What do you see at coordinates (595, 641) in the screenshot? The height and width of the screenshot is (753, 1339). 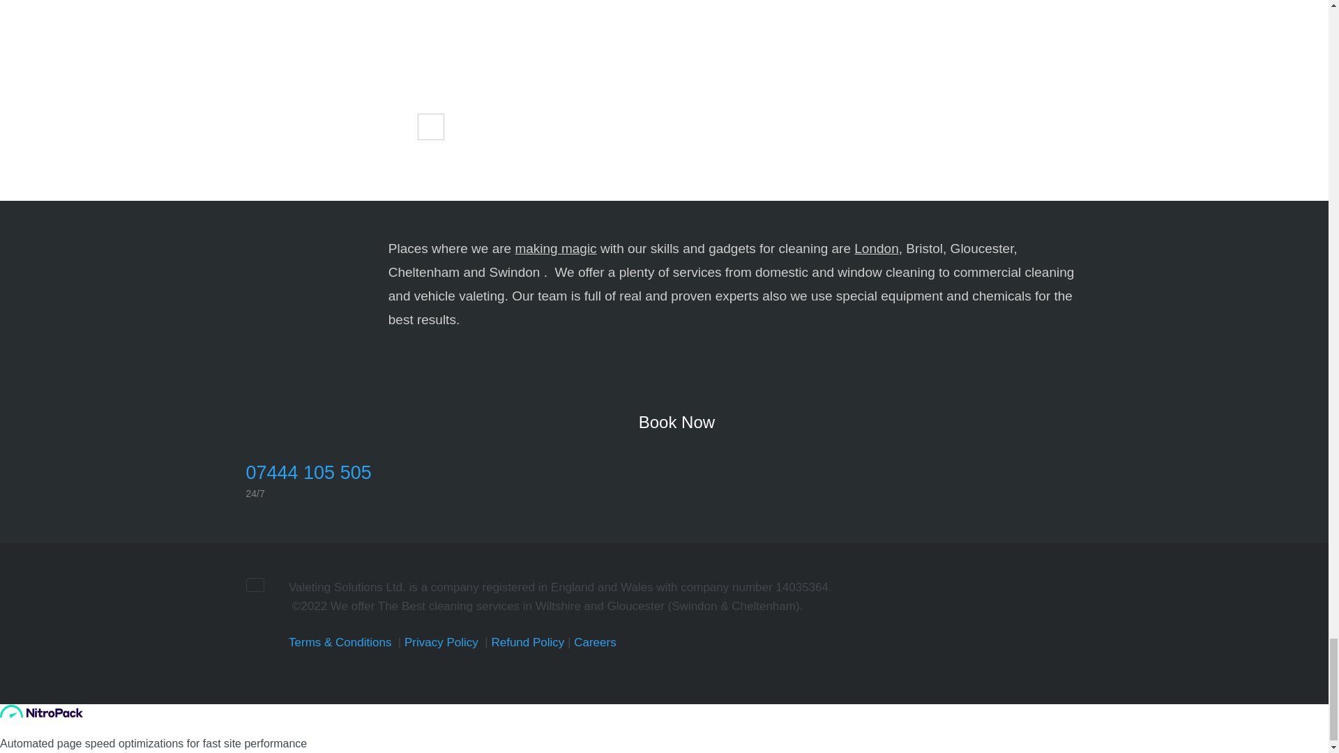 I see `HD Clean Cleaners Jobs` at bounding box center [595, 641].